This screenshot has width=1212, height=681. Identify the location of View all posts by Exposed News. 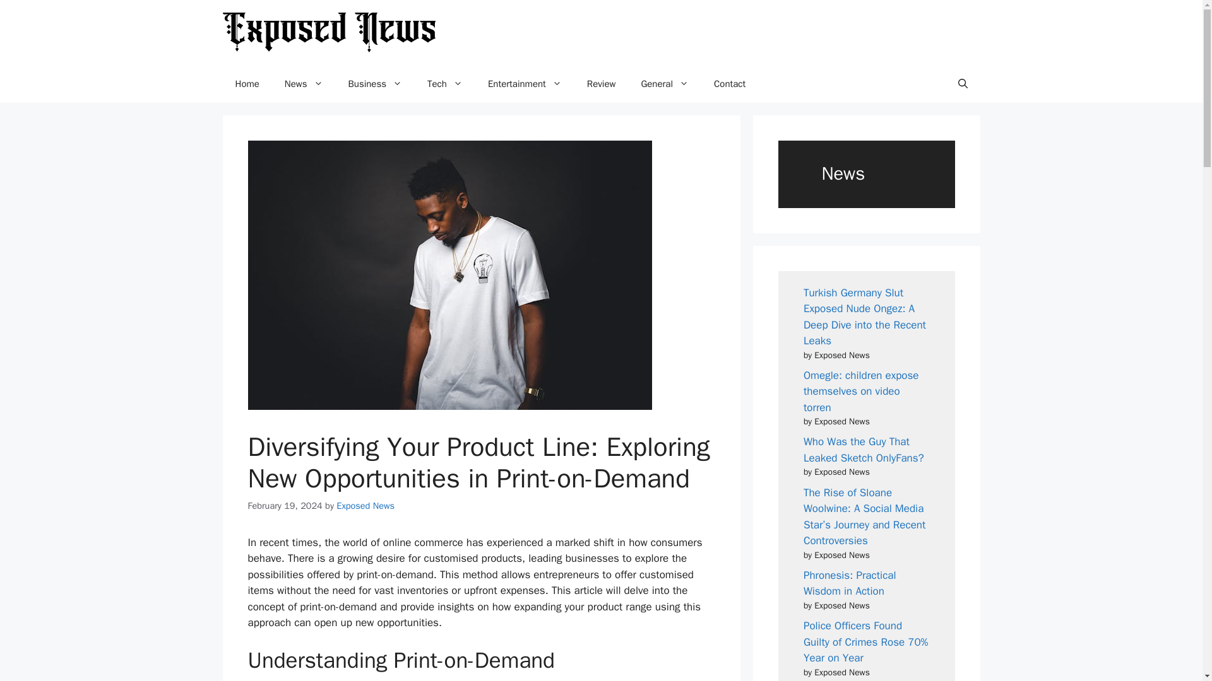
(365, 506).